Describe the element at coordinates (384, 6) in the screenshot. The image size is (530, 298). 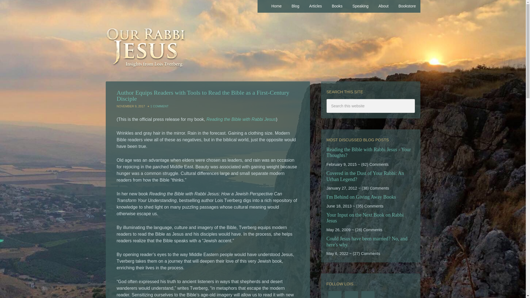
I see `About` at that location.